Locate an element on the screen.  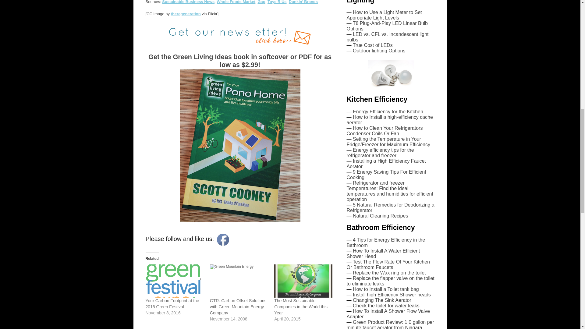
The Most Sustainable Companies in the World this Year is located at coordinates (303, 281).